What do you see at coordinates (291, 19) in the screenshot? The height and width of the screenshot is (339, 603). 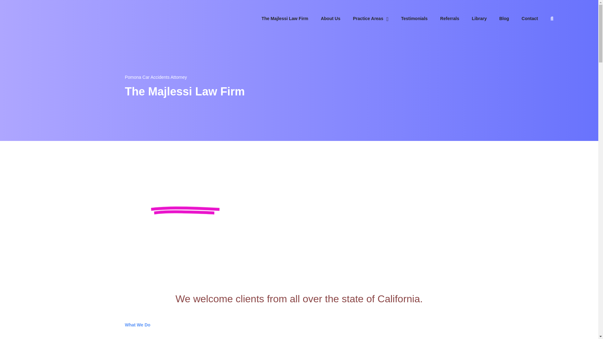 I see `The Majlessi Law Firm` at bounding box center [291, 19].